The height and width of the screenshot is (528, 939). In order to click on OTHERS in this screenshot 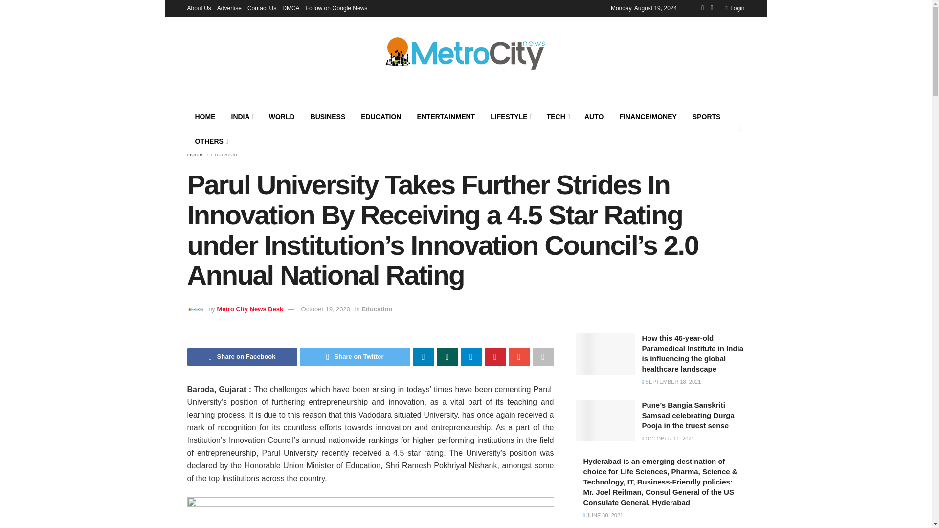, I will do `click(210, 141)`.